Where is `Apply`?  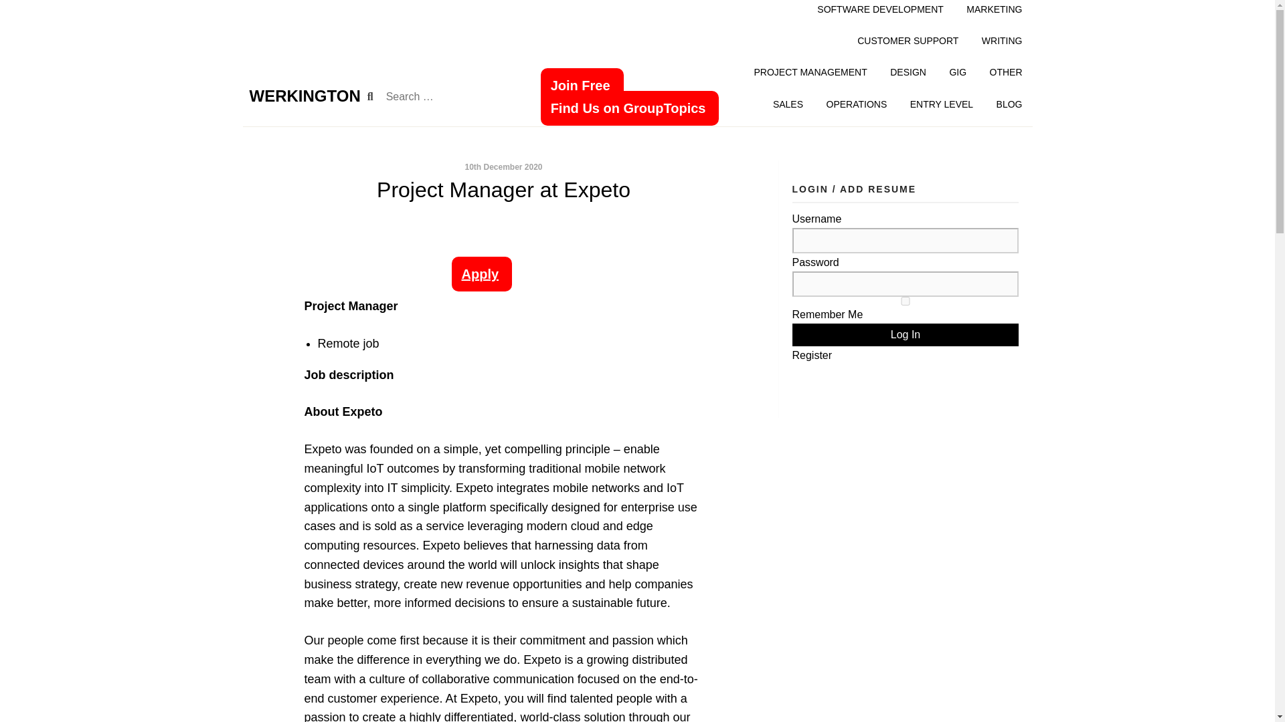 Apply is located at coordinates (481, 274).